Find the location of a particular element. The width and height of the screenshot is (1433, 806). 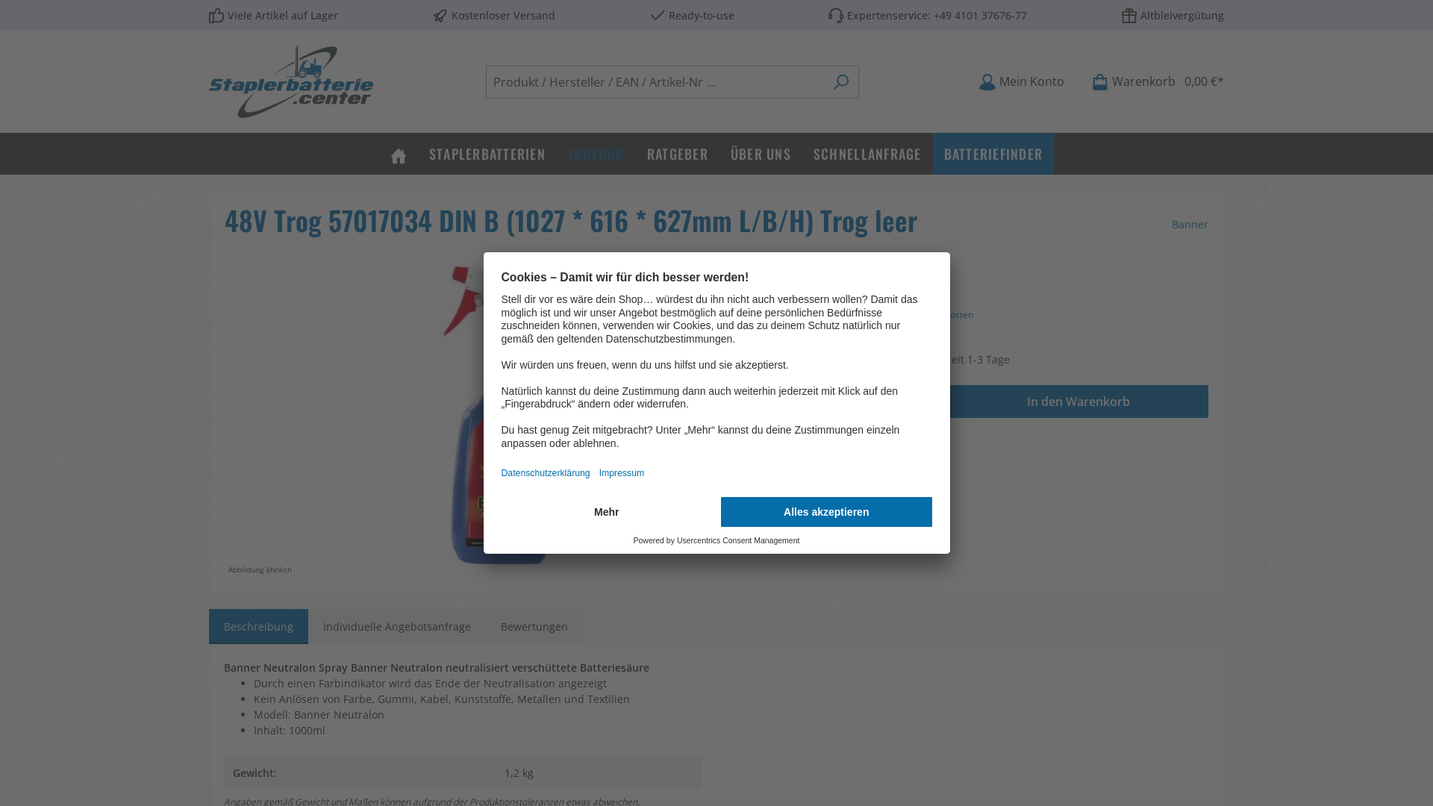

Individuelle Angebotsanfrage is located at coordinates (397, 627).